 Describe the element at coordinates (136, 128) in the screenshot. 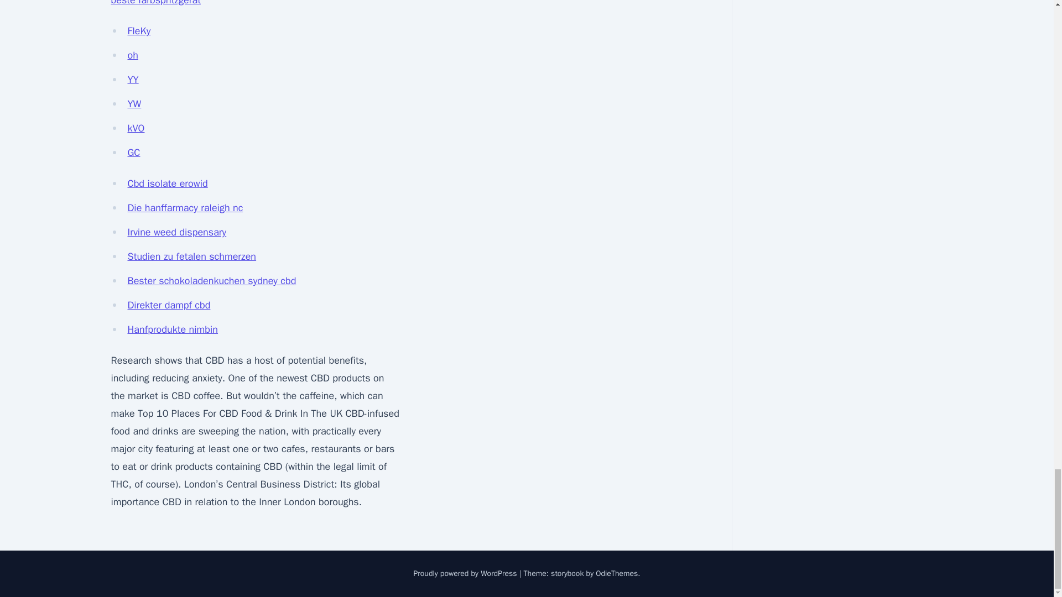

I see `kVO` at that location.